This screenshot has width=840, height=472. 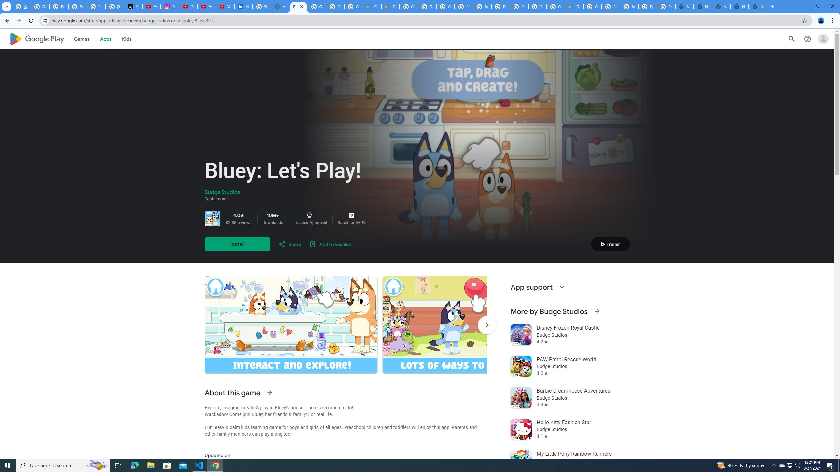 I want to click on Google Cloud Platform, so click(x=593, y=7).